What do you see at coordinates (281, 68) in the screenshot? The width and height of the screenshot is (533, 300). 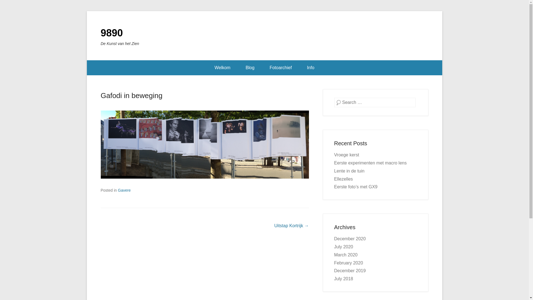 I see `Fotoarchief` at bounding box center [281, 68].